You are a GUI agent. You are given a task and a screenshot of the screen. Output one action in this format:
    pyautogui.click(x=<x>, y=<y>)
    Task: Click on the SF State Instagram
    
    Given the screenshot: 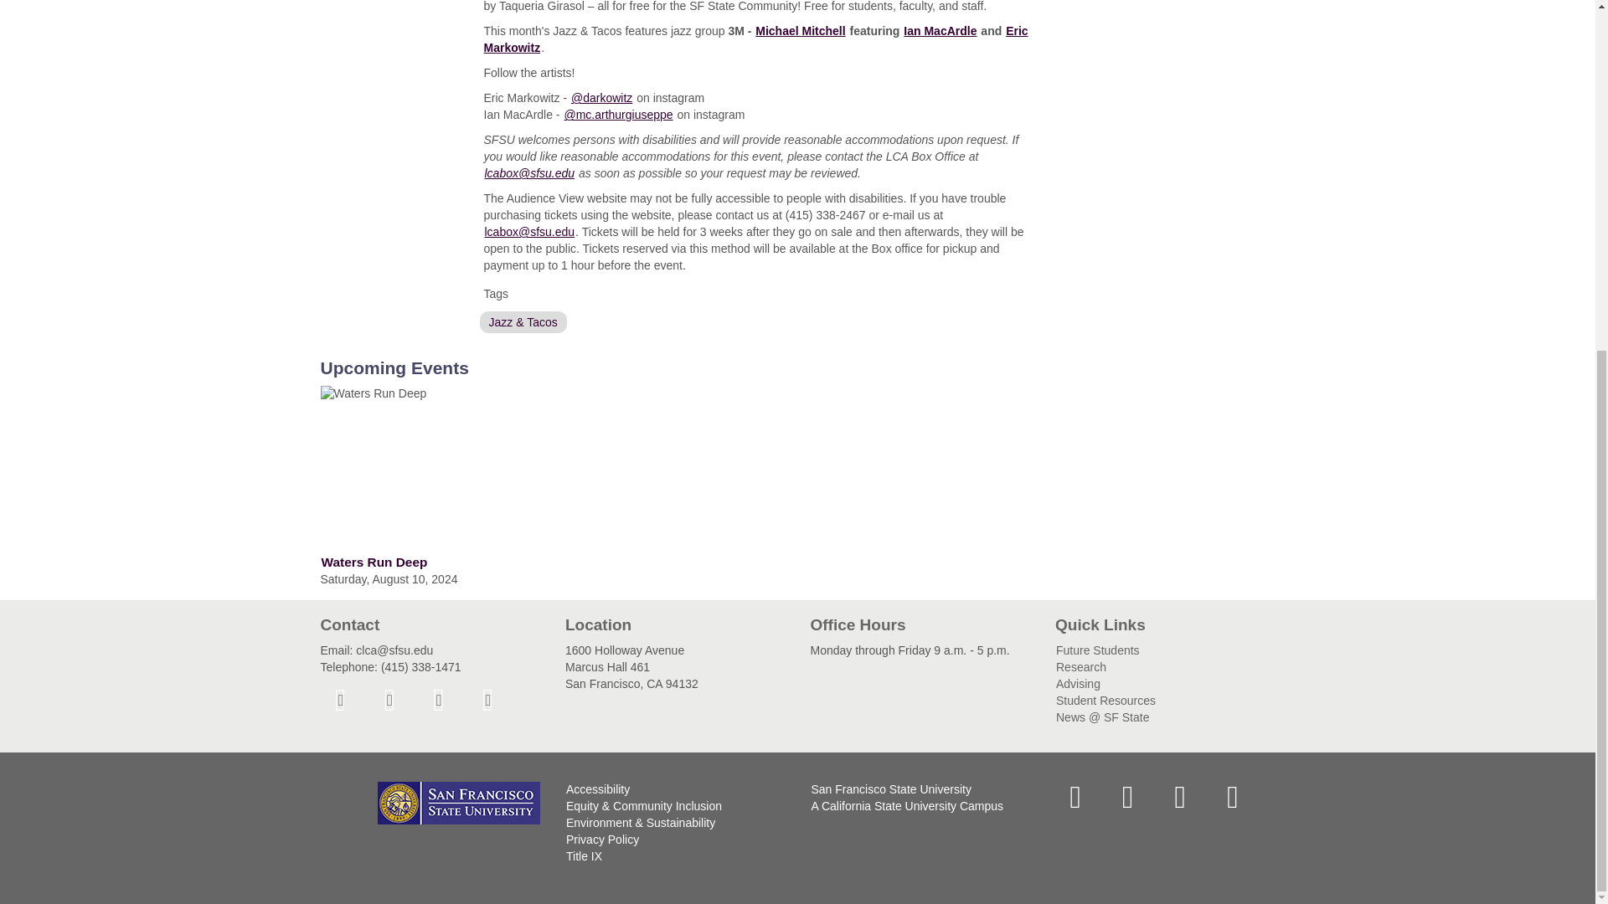 What is the action you would take?
    pyautogui.click(x=1180, y=795)
    